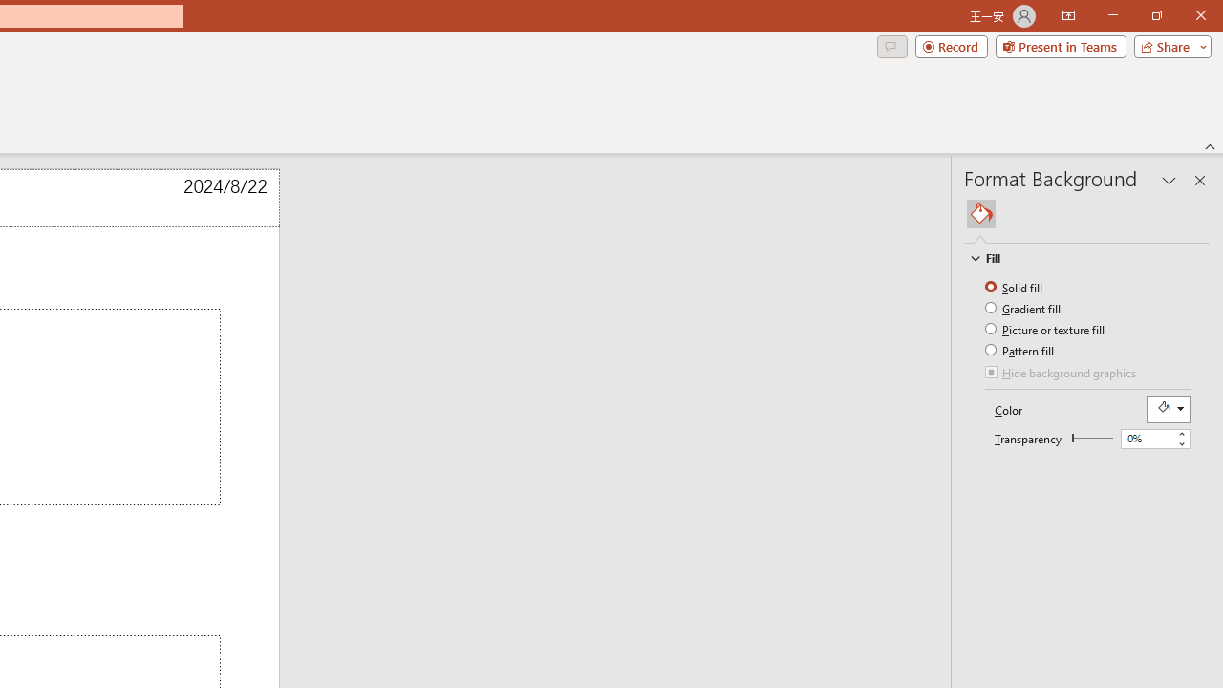 This screenshot has height=688, width=1223. What do you see at coordinates (1147, 439) in the screenshot?
I see `Transparency` at bounding box center [1147, 439].